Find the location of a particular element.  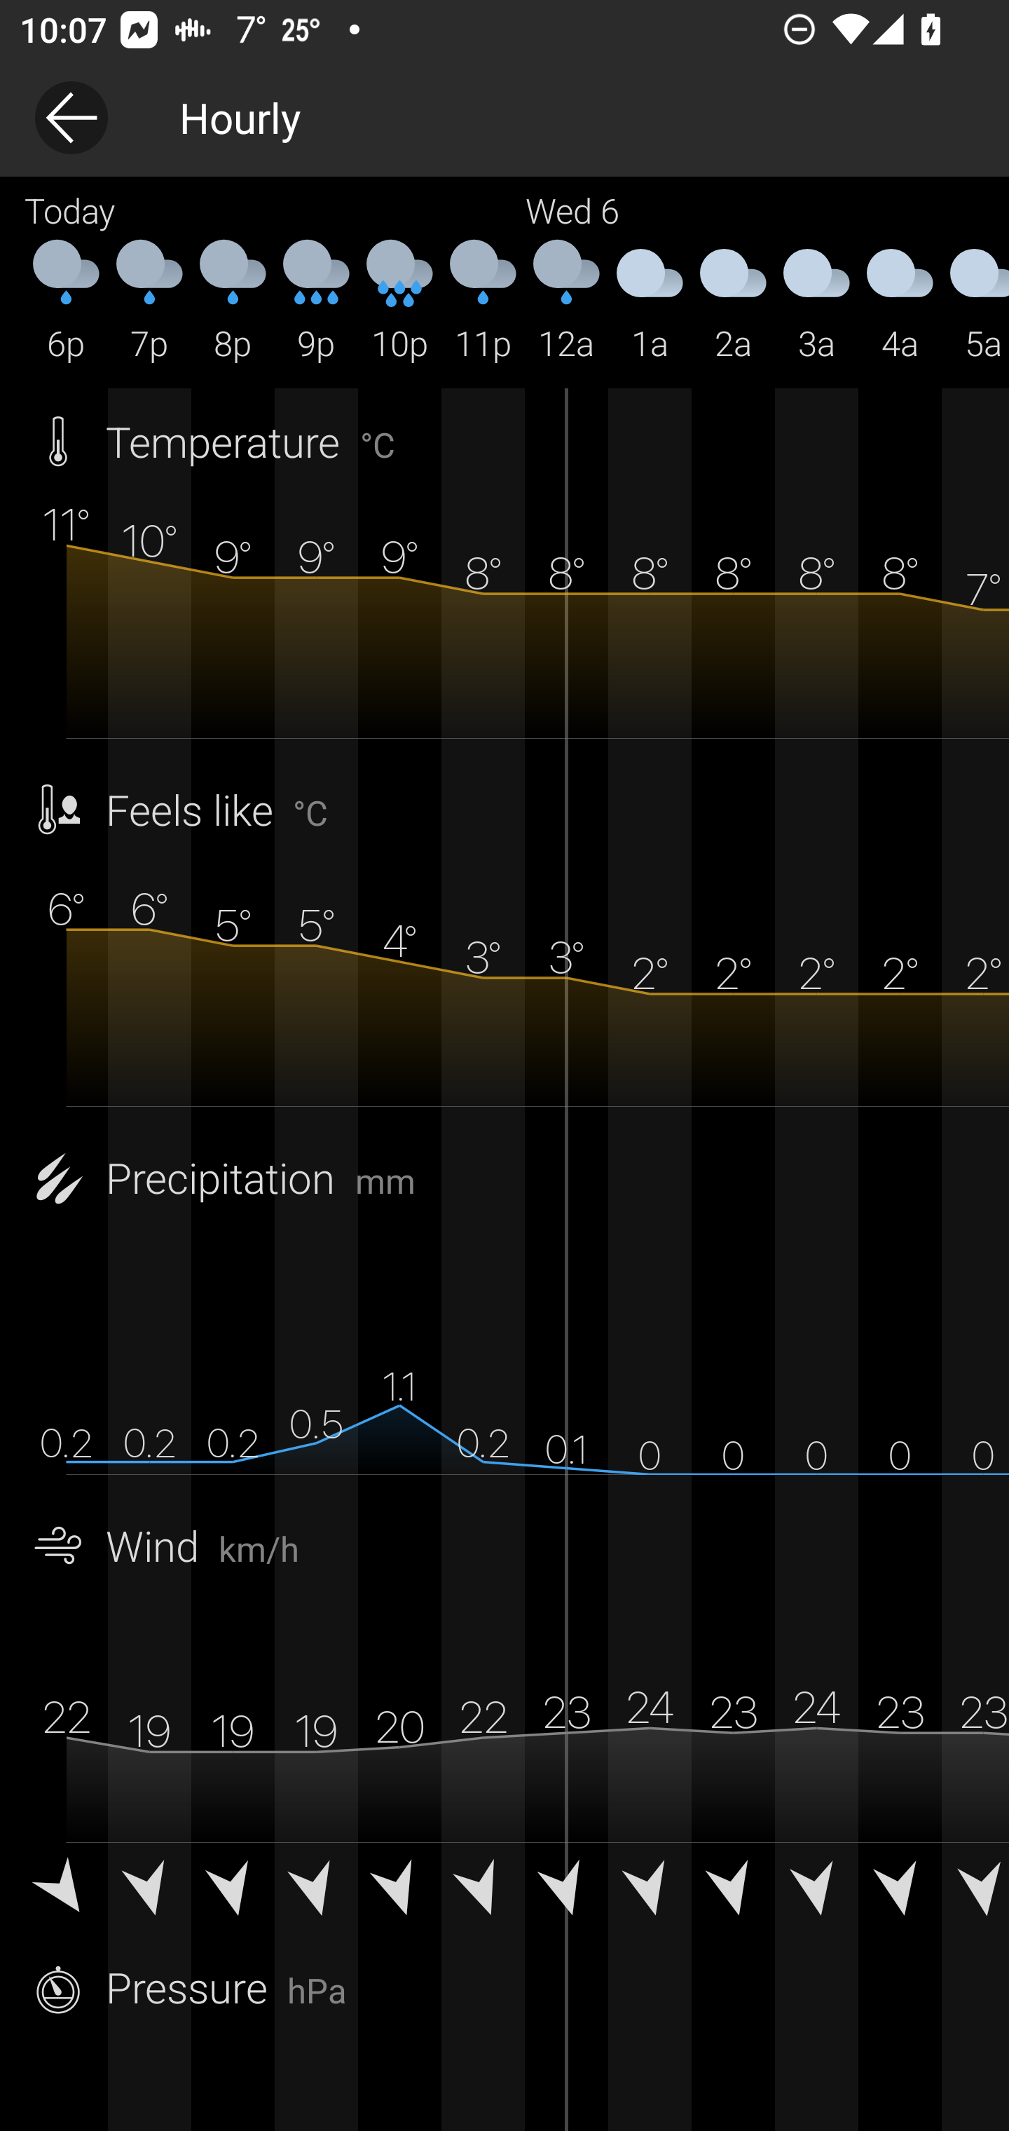

4a is located at coordinates (900, 302).